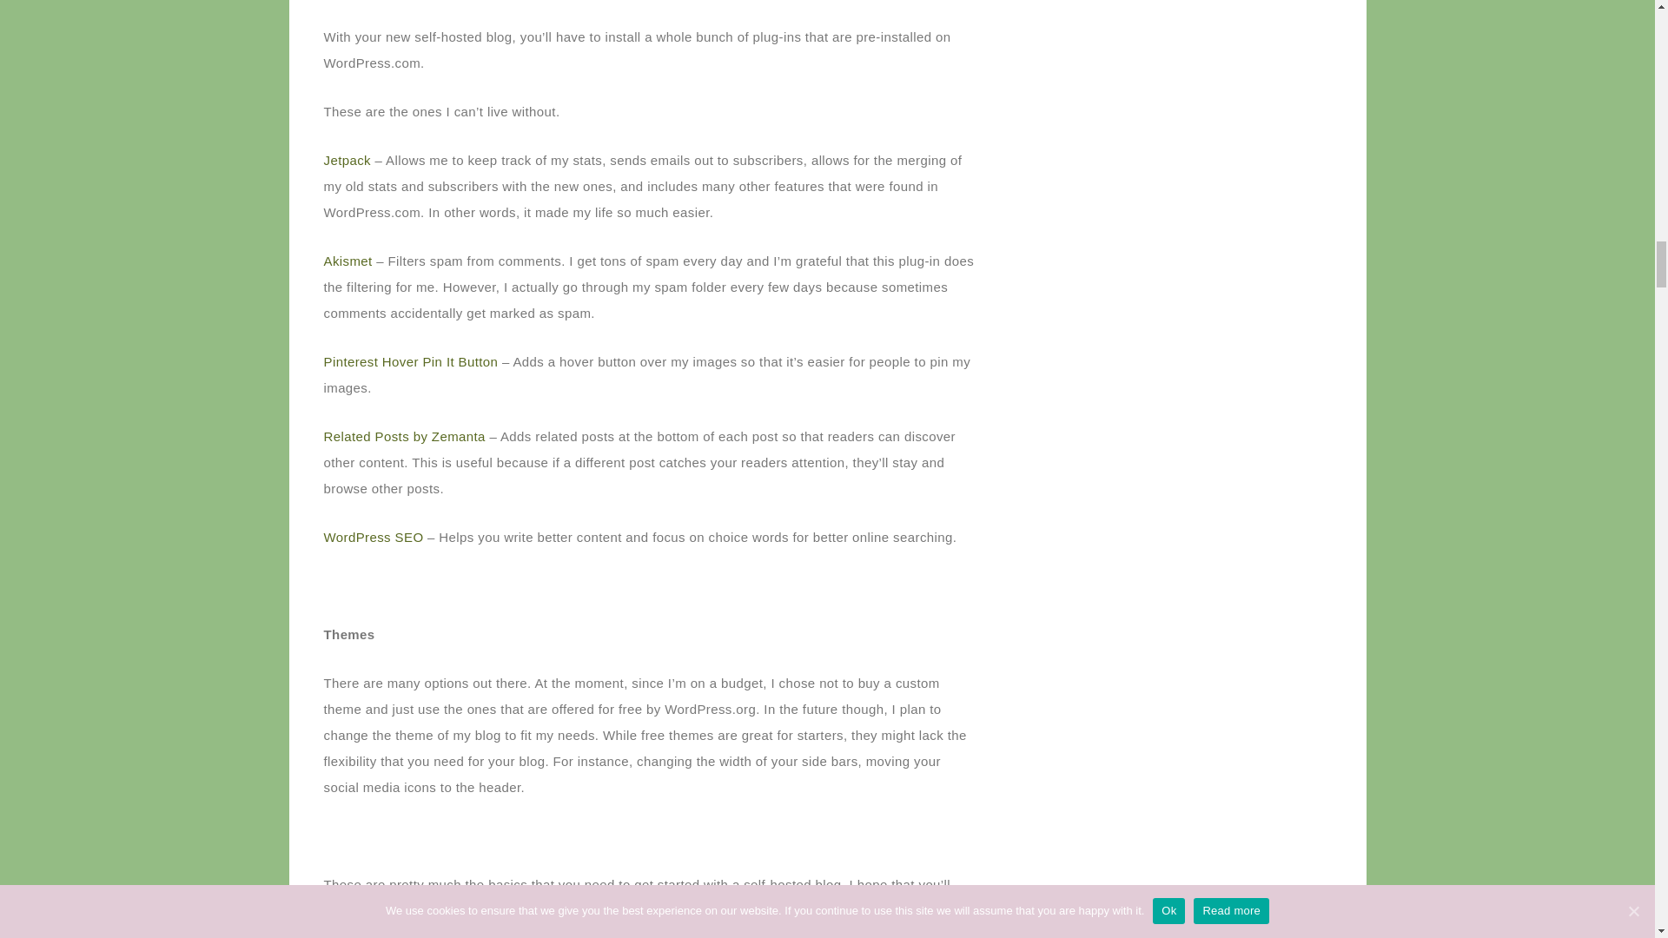  Describe the element at coordinates (347, 261) in the screenshot. I see `Akismet` at that location.